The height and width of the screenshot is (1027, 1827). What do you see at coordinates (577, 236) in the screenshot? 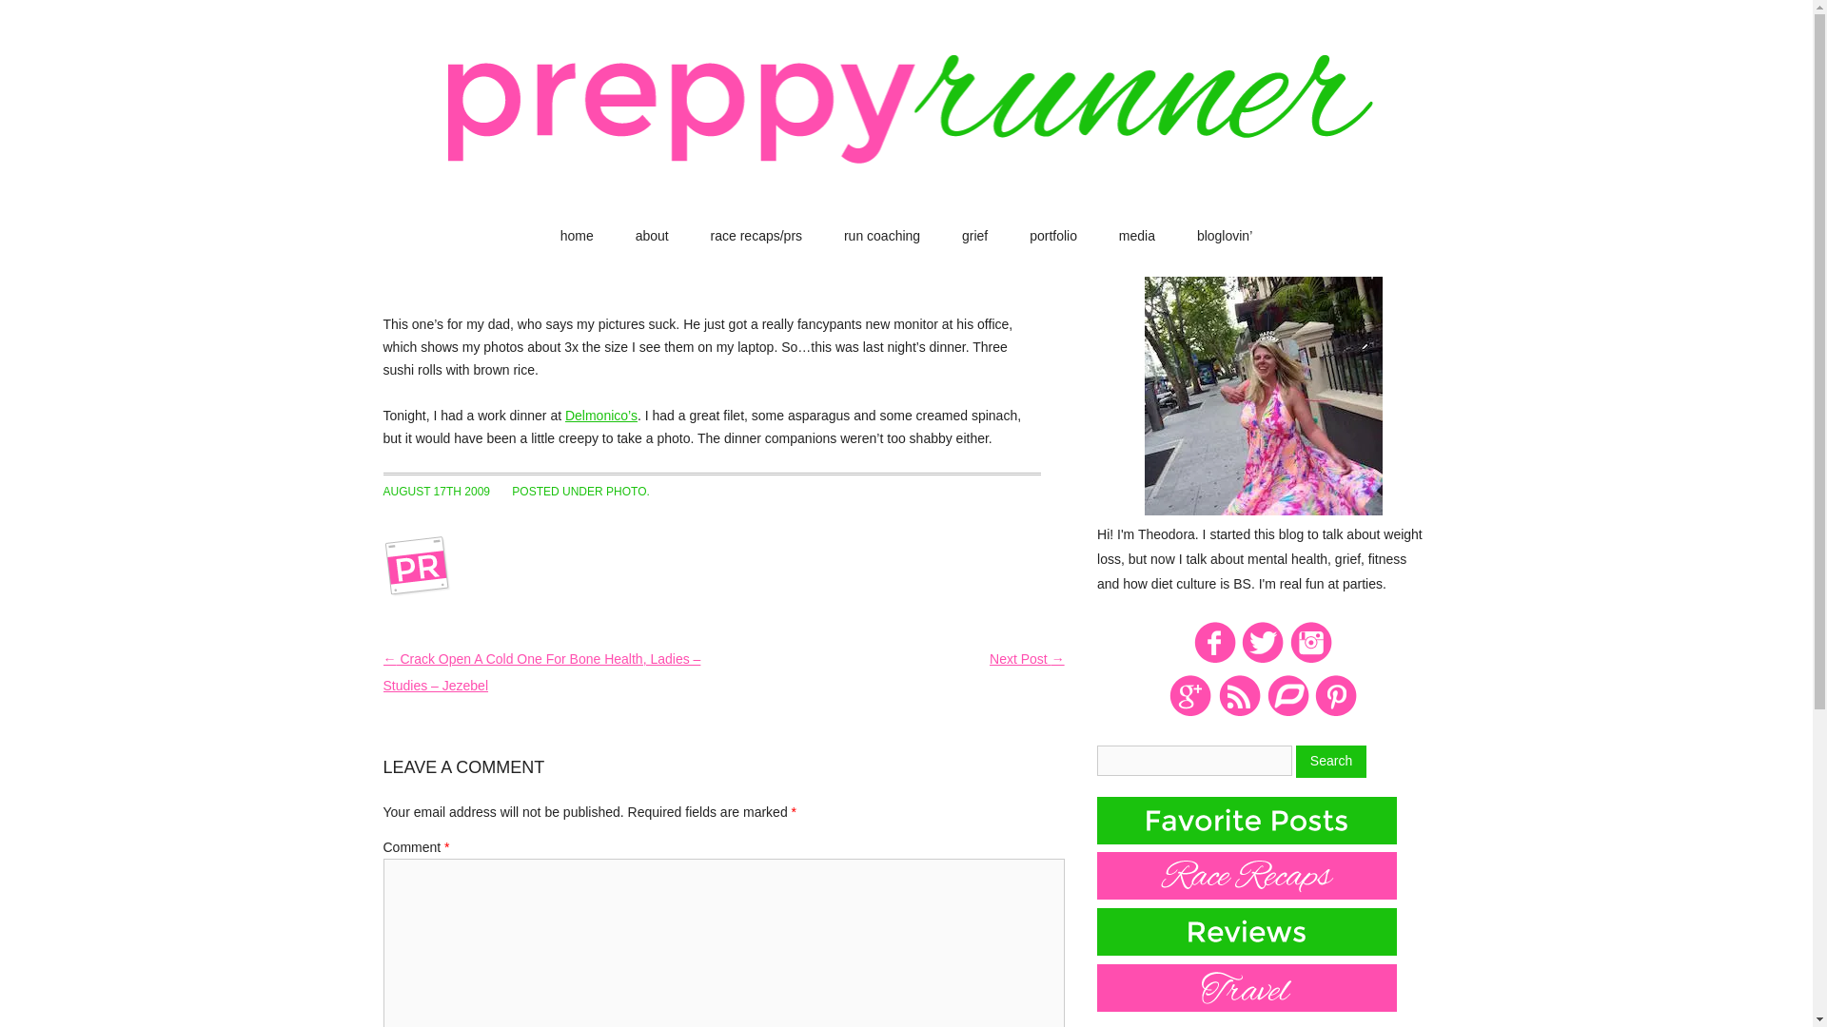
I see `home` at bounding box center [577, 236].